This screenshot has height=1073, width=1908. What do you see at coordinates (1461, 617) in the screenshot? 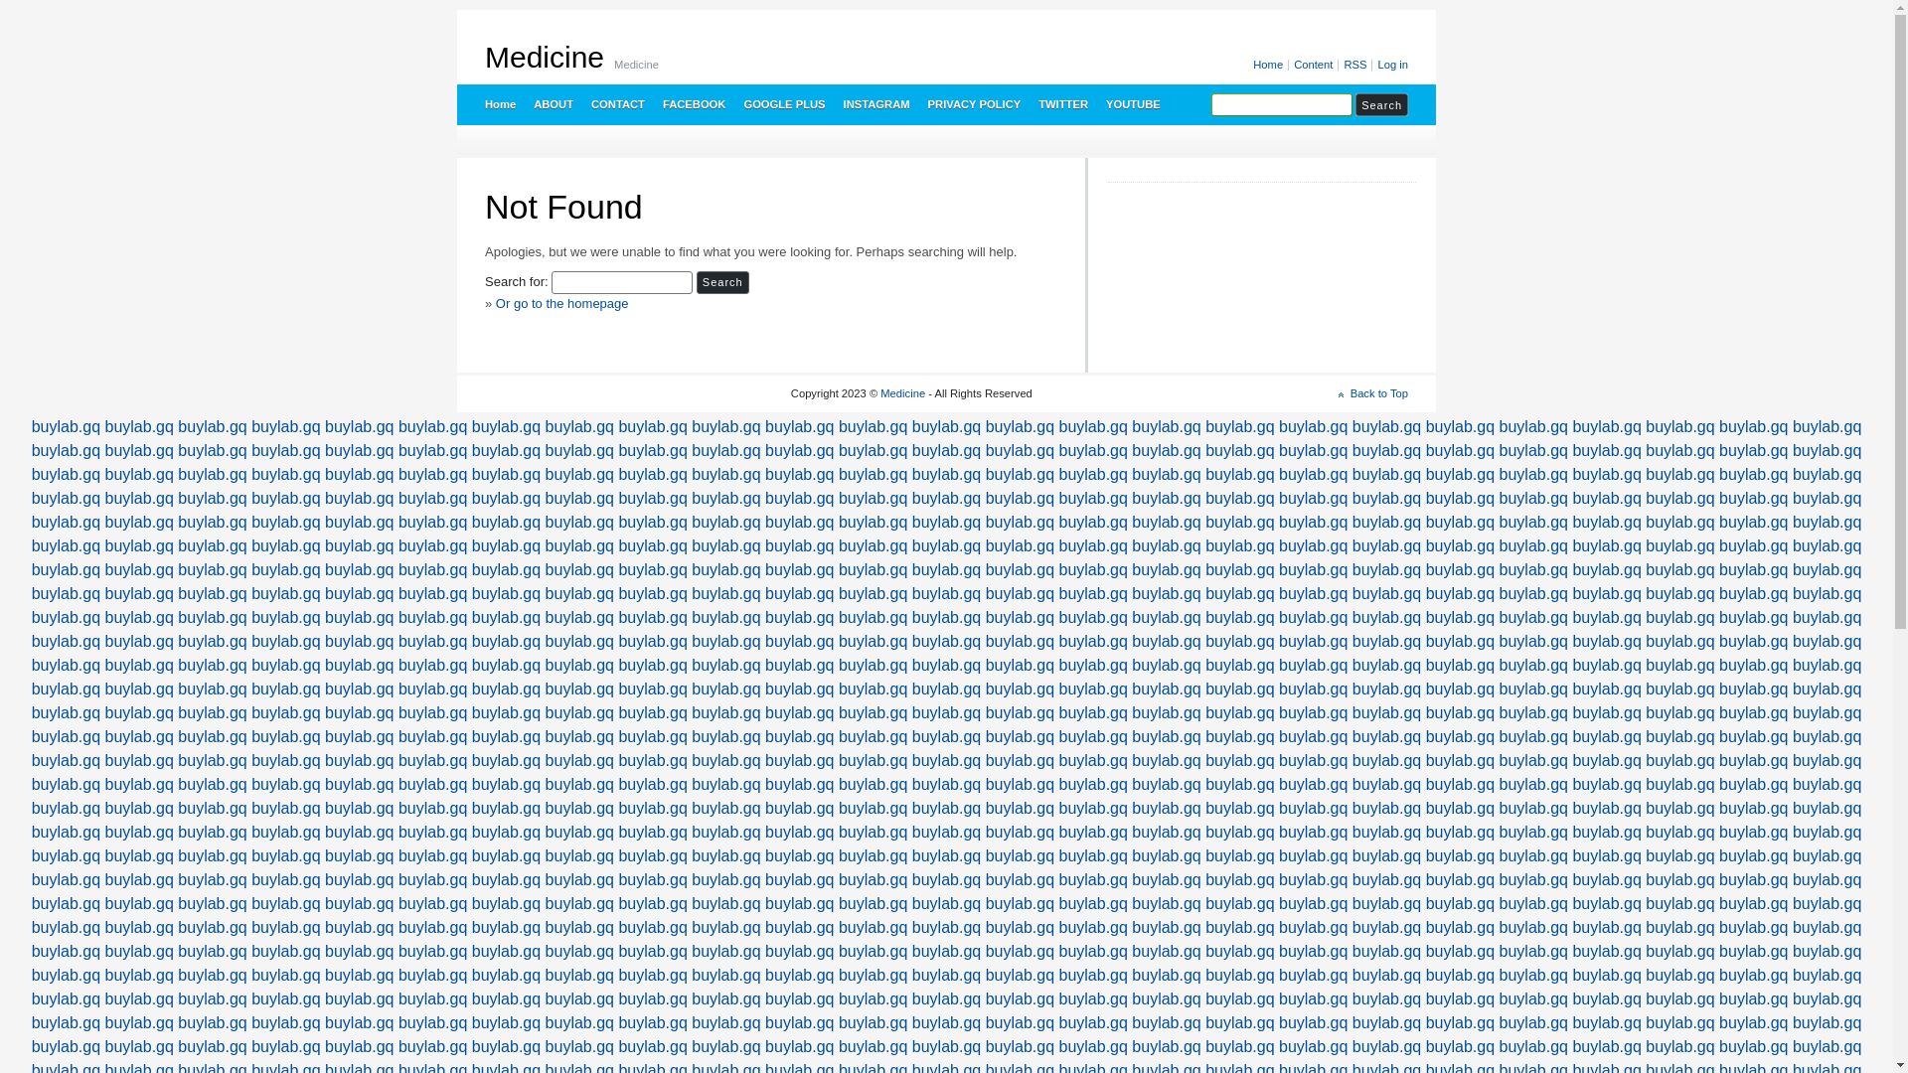
I see `buylab.gq` at bounding box center [1461, 617].